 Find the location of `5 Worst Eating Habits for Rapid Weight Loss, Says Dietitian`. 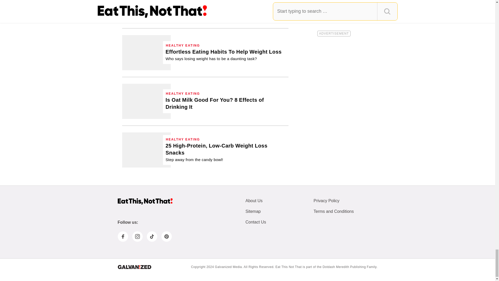

5 Worst Eating Habits for Rapid Weight Loss, Says Dietitian is located at coordinates (223, 6).